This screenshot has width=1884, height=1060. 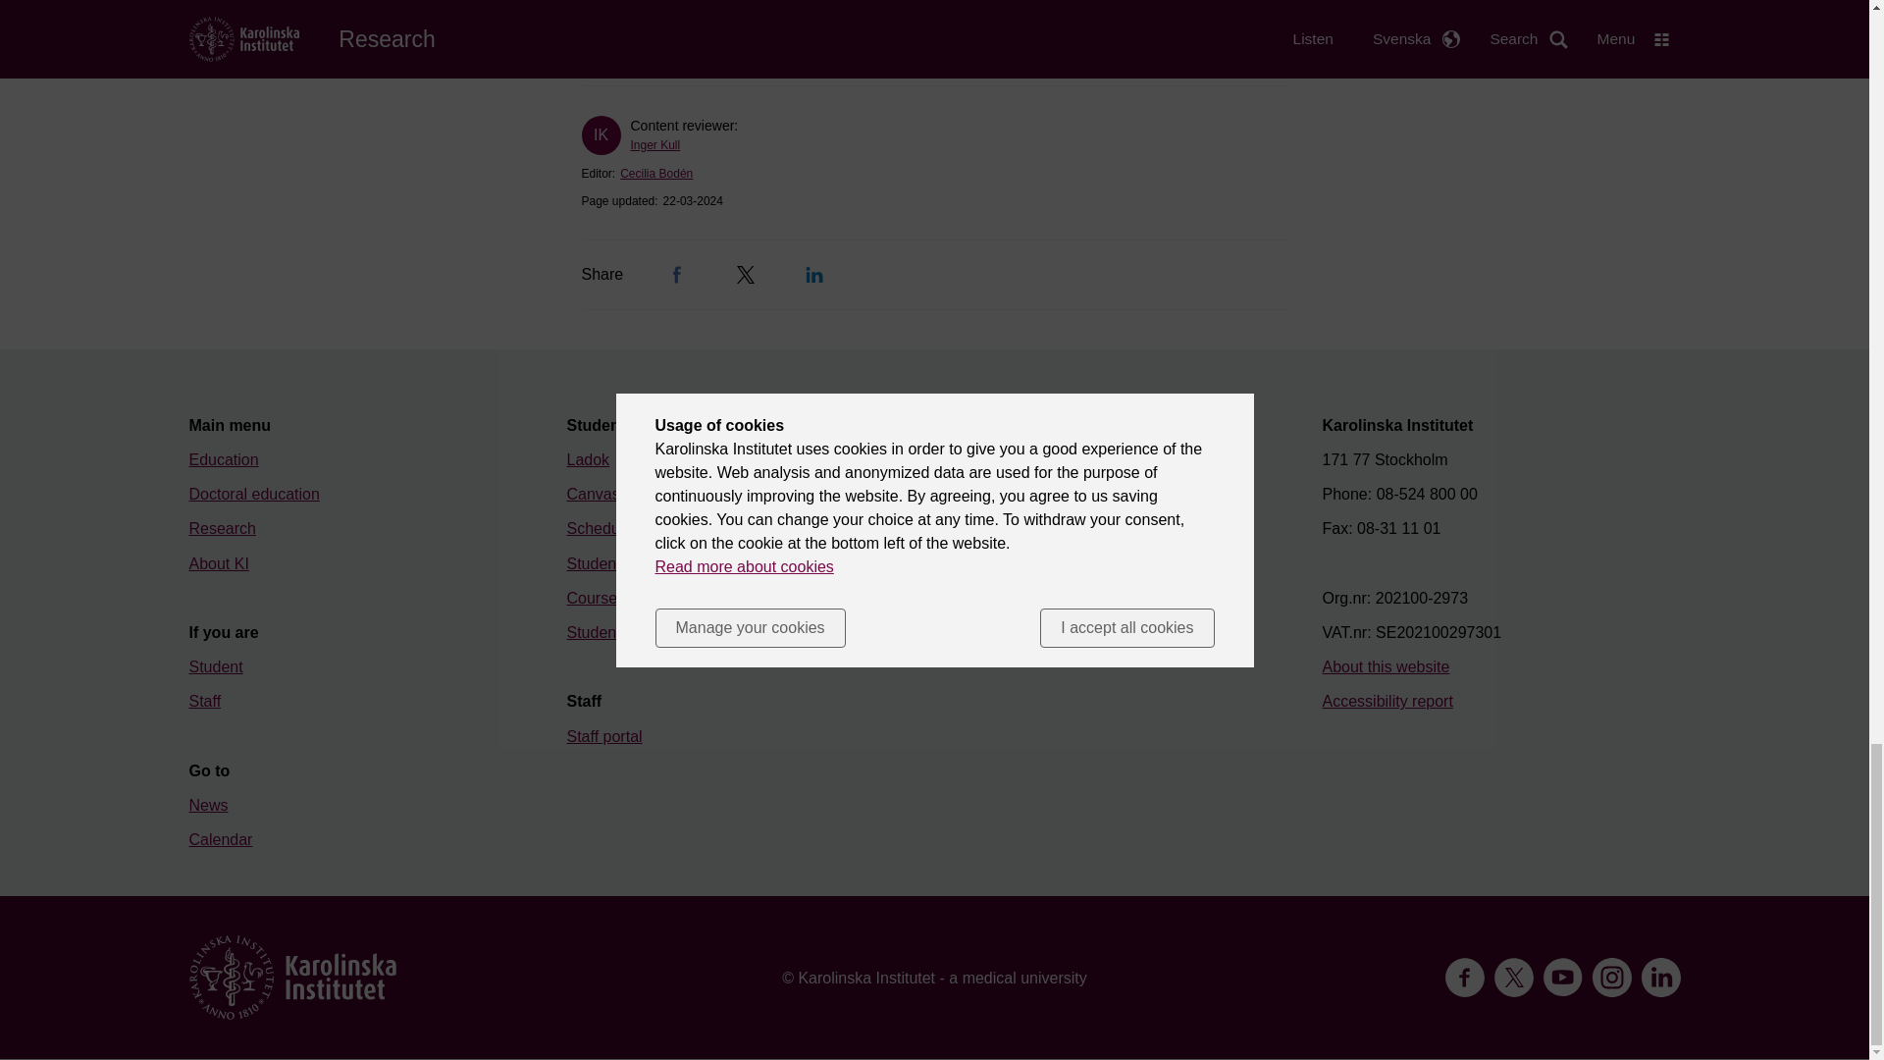 I want to click on Calendar, so click(x=220, y=839).